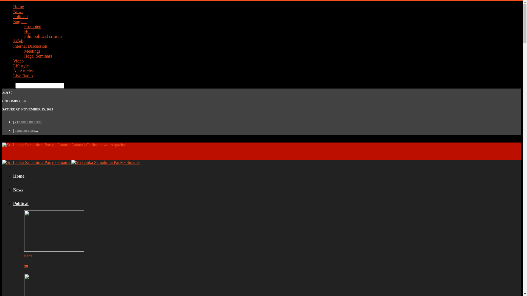  Describe the element at coordinates (29, 255) in the screenshot. I see `NEWS` at that location.